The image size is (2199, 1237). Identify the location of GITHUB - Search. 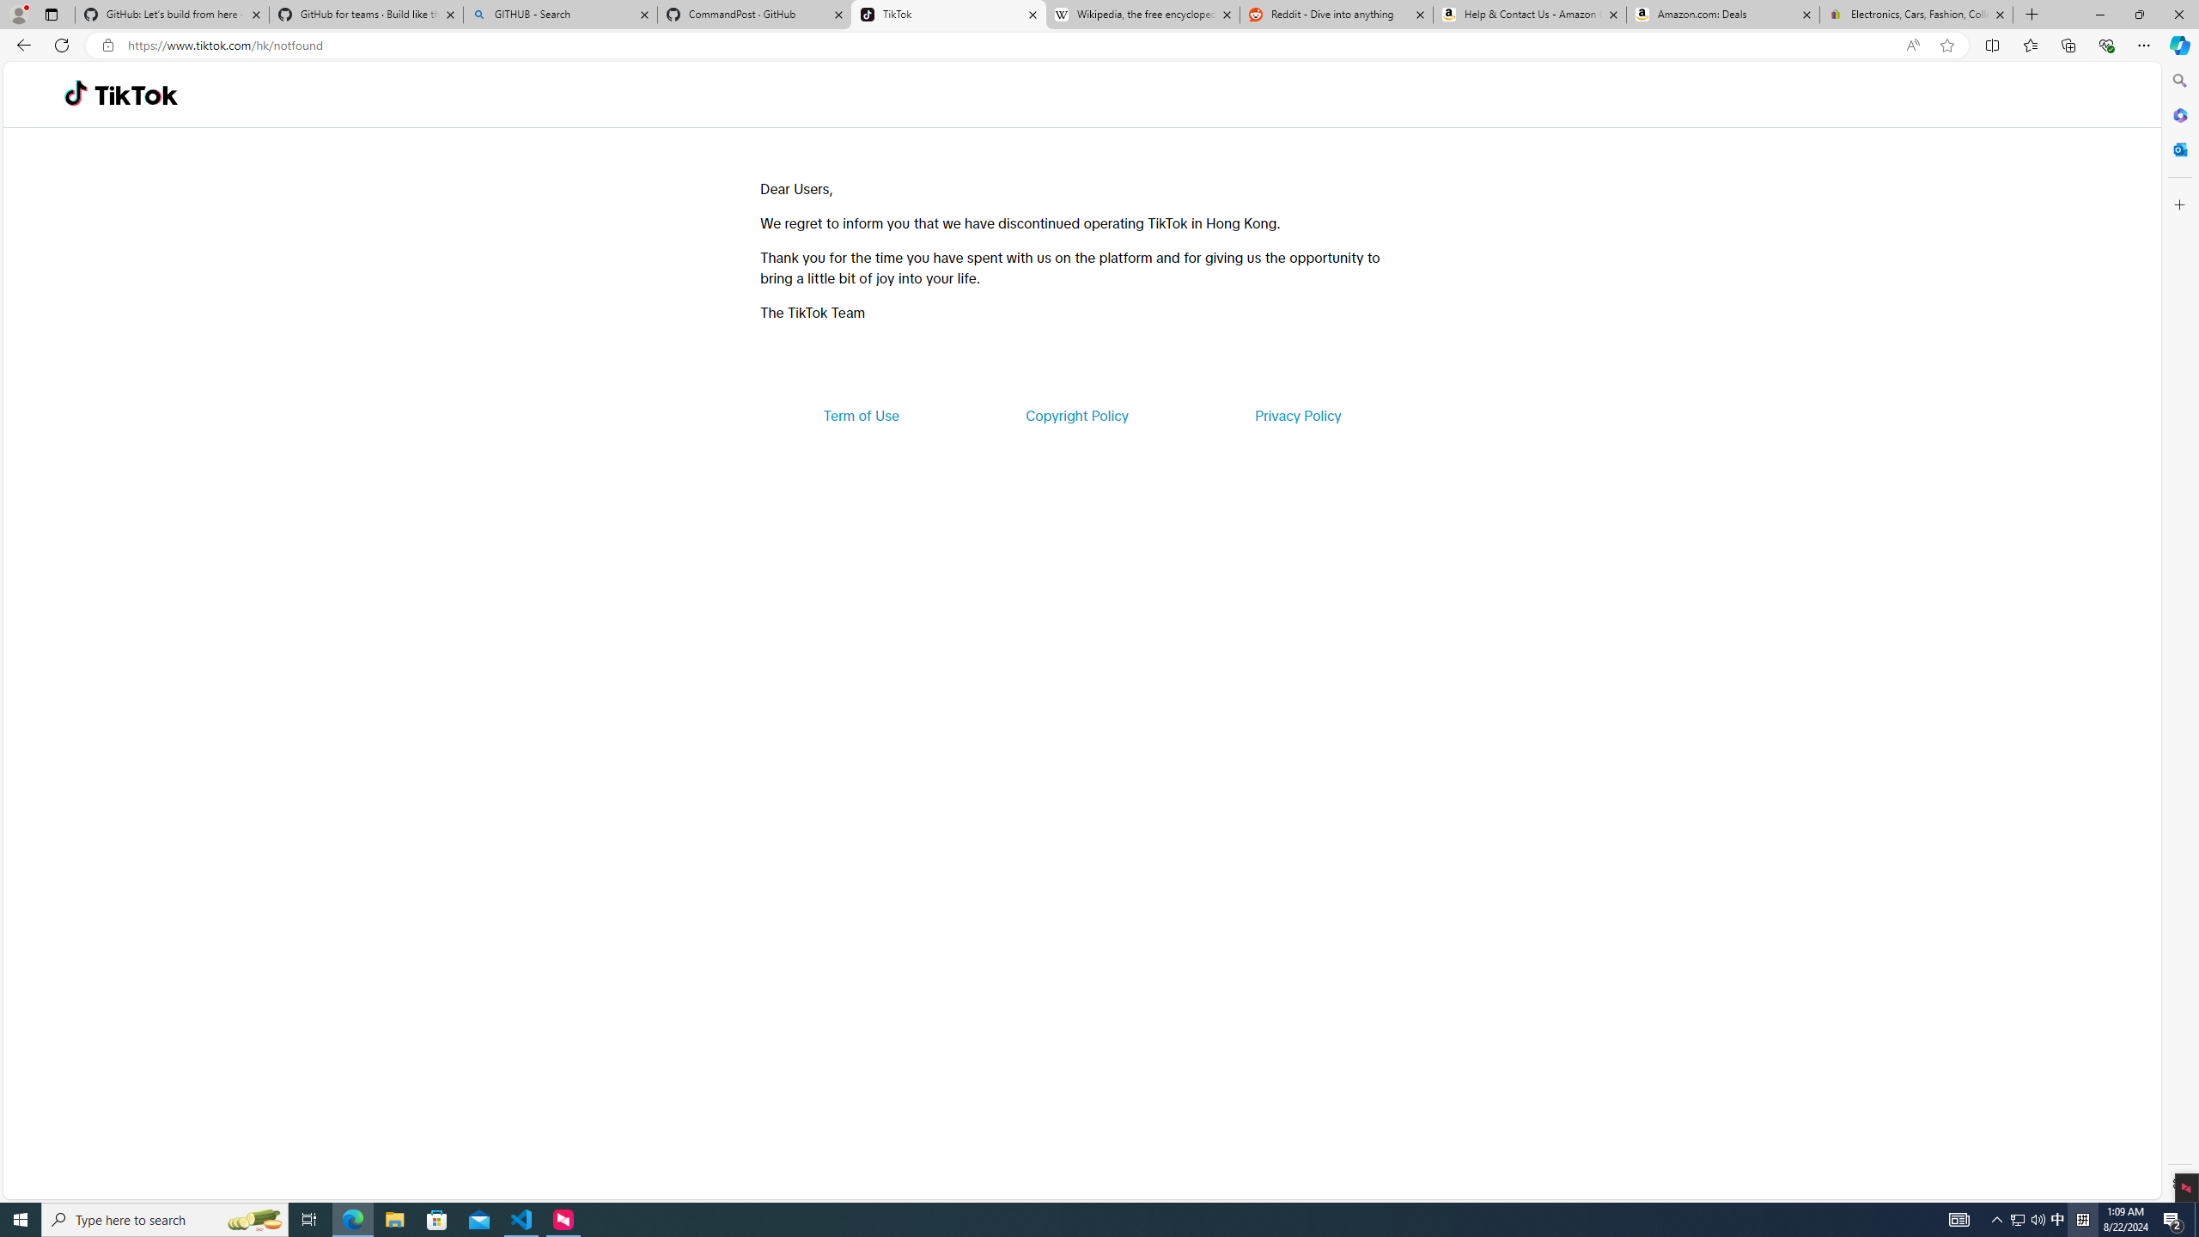
(559, 15).